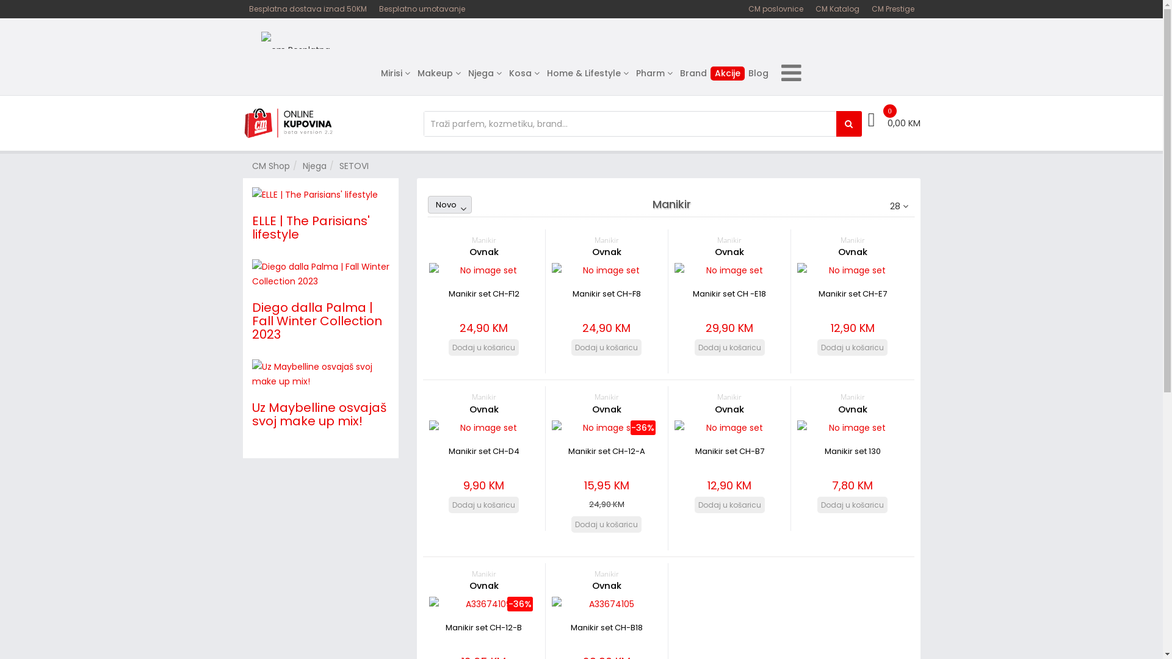 Image resolution: width=1172 pixels, height=659 pixels. What do you see at coordinates (607, 294) in the screenshot?
I see `Manikir set CH-F8` at bounding box center [607, 294].